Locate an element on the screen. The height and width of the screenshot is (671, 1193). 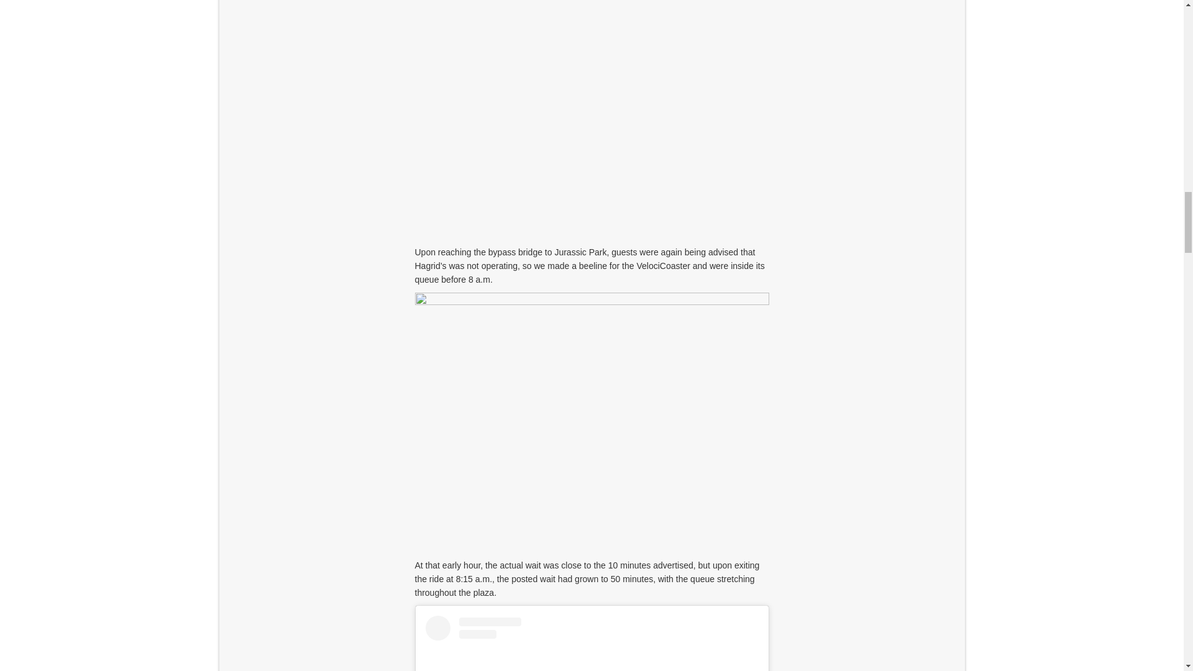
View this post on Instagram is located at coordinates (591, 644).